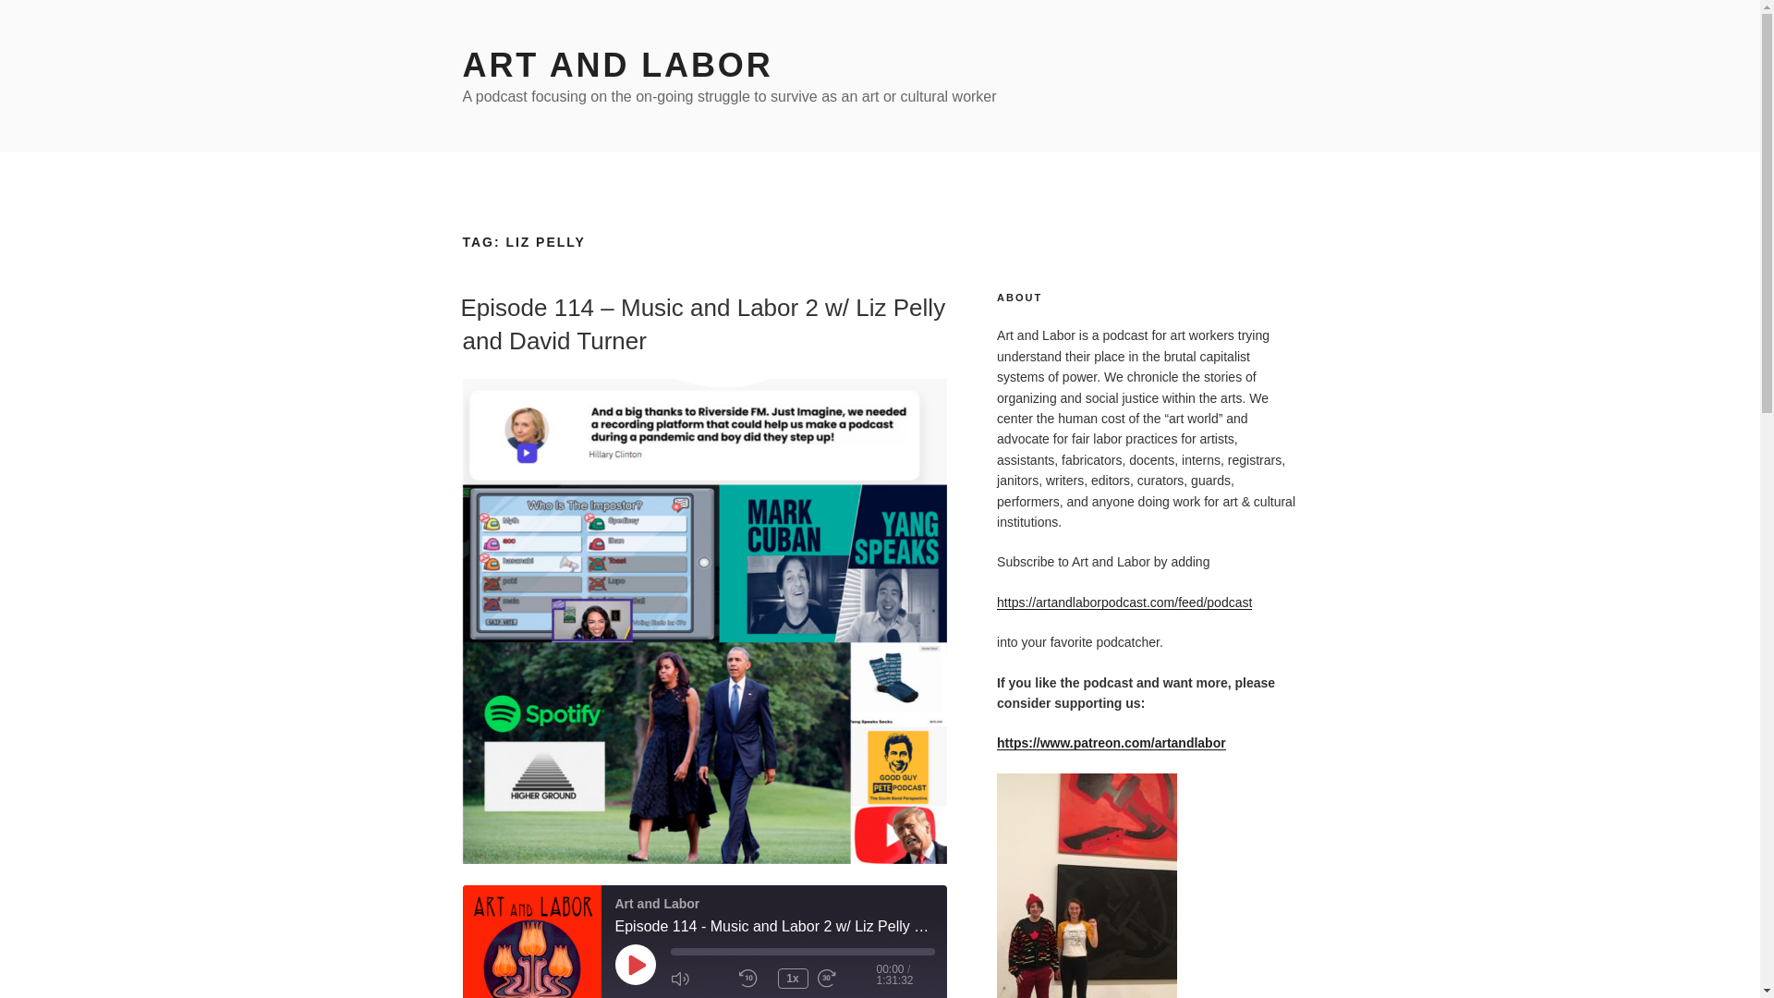 The image size is (1774, 998). I want to click on Play Episode, so click(636, 964).